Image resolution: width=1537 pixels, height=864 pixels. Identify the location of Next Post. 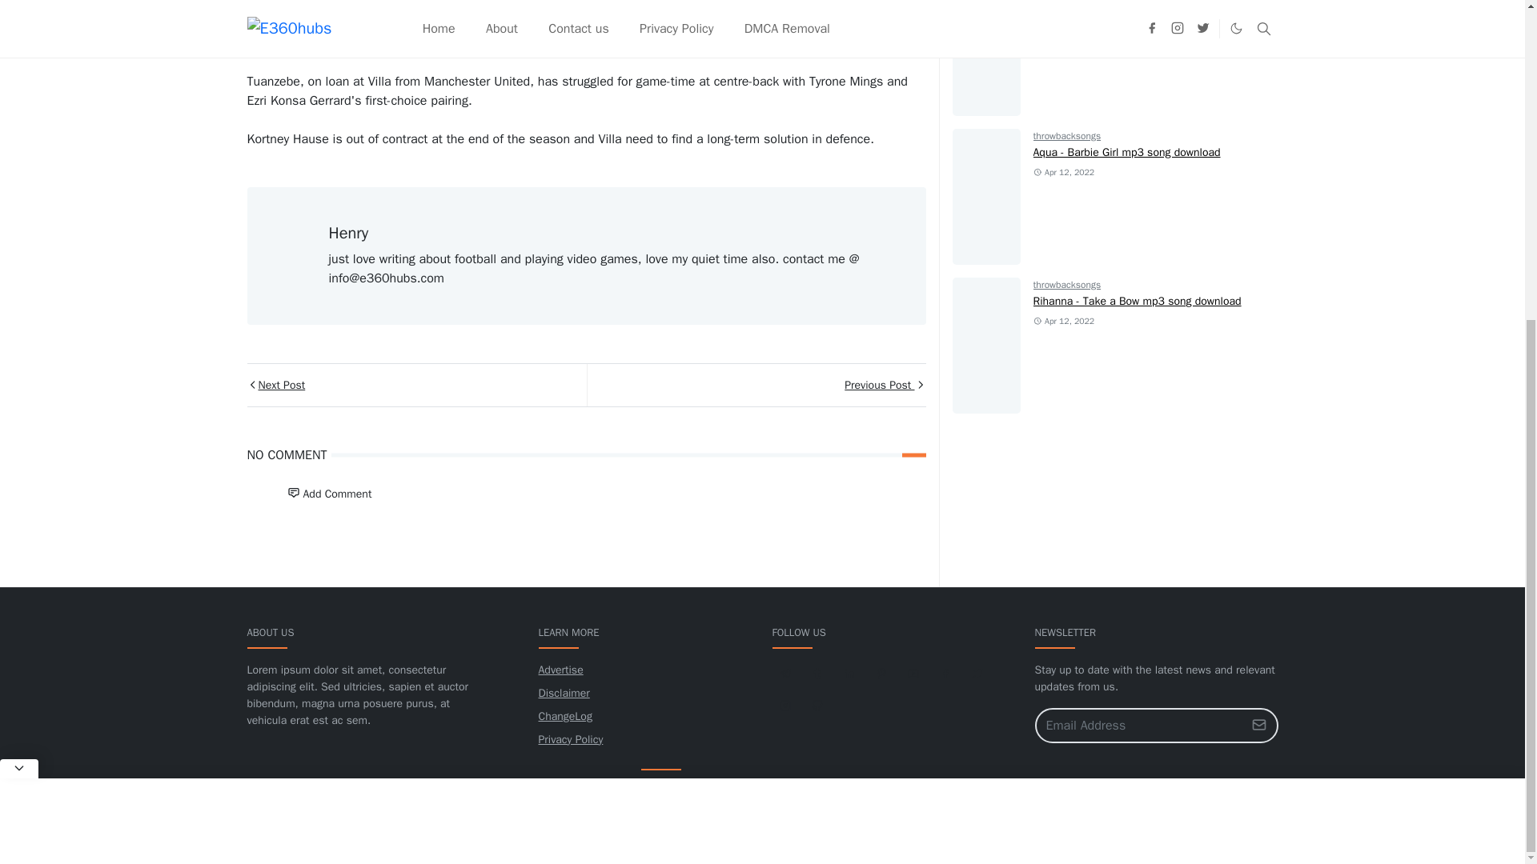
(415, 384).